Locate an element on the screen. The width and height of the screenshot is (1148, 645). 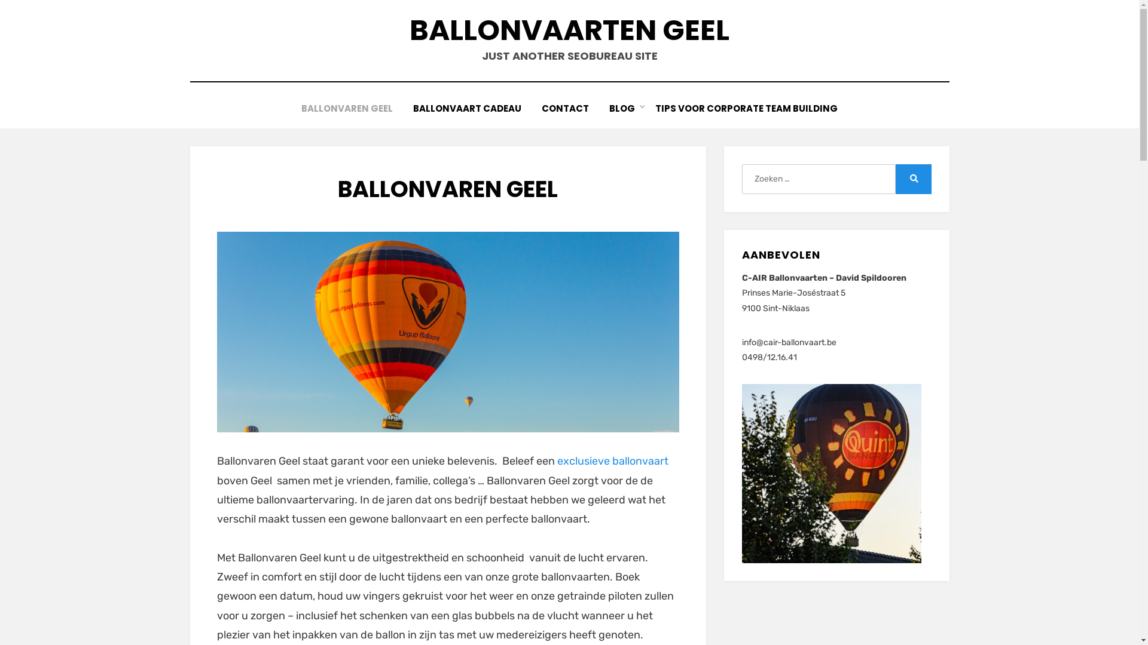
BALLONVAART CADEAU is located at coordinates (468, 109).